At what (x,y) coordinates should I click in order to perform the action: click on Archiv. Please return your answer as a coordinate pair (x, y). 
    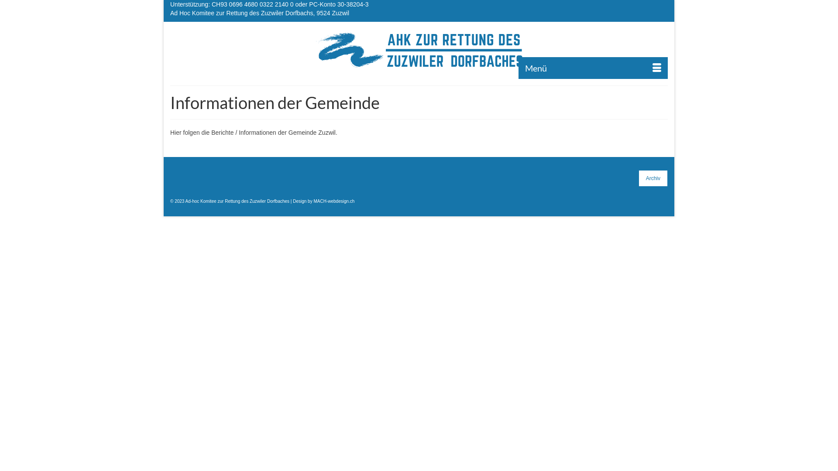
    Looking at the image, I should click on (653, 178).